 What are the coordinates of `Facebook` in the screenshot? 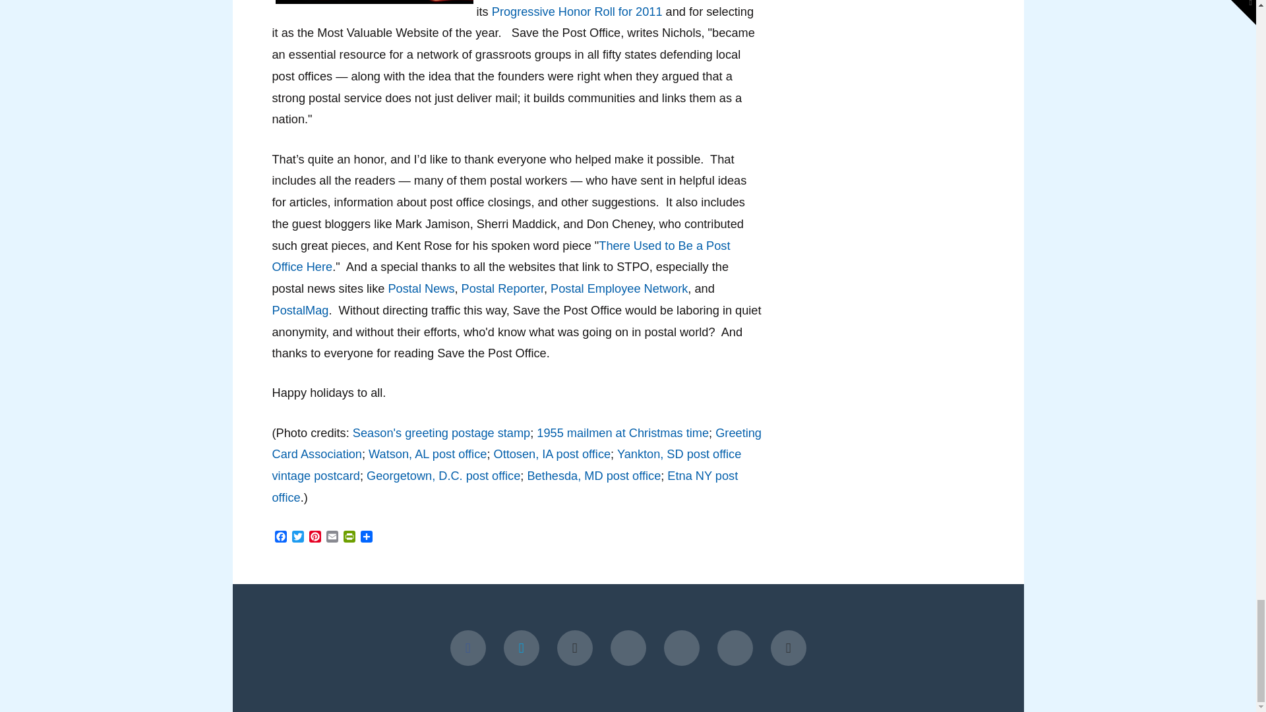 It's located at (280, 538).